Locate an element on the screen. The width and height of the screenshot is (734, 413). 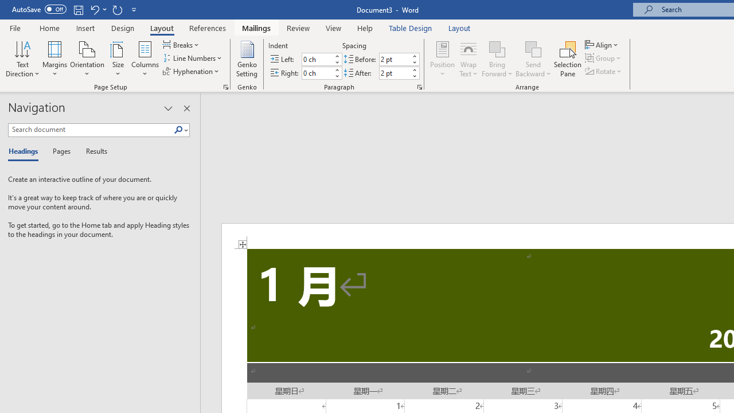
More is located at coordinates (414, 69).